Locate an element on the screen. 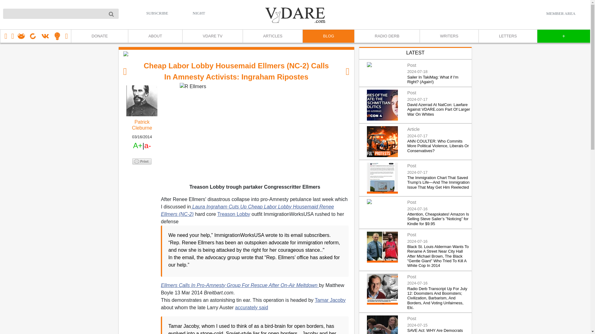 This screenshot has height=334, width=595. WRITERS is located at coordinates (449, 36).